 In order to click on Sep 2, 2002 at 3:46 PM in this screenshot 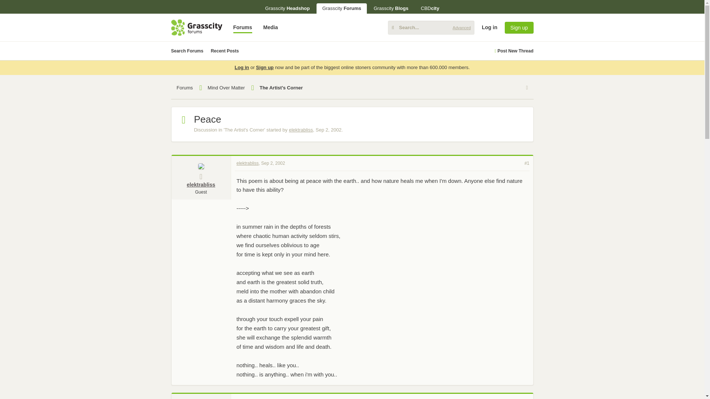, I will do `click(328, 130)`.